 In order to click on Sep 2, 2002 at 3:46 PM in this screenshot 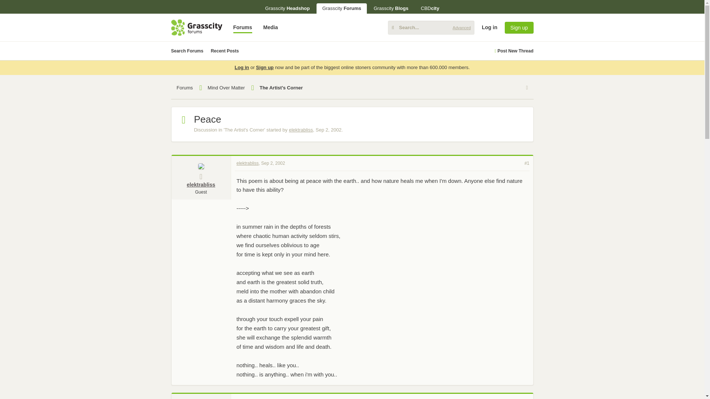, I will do `click(328, 130)`.